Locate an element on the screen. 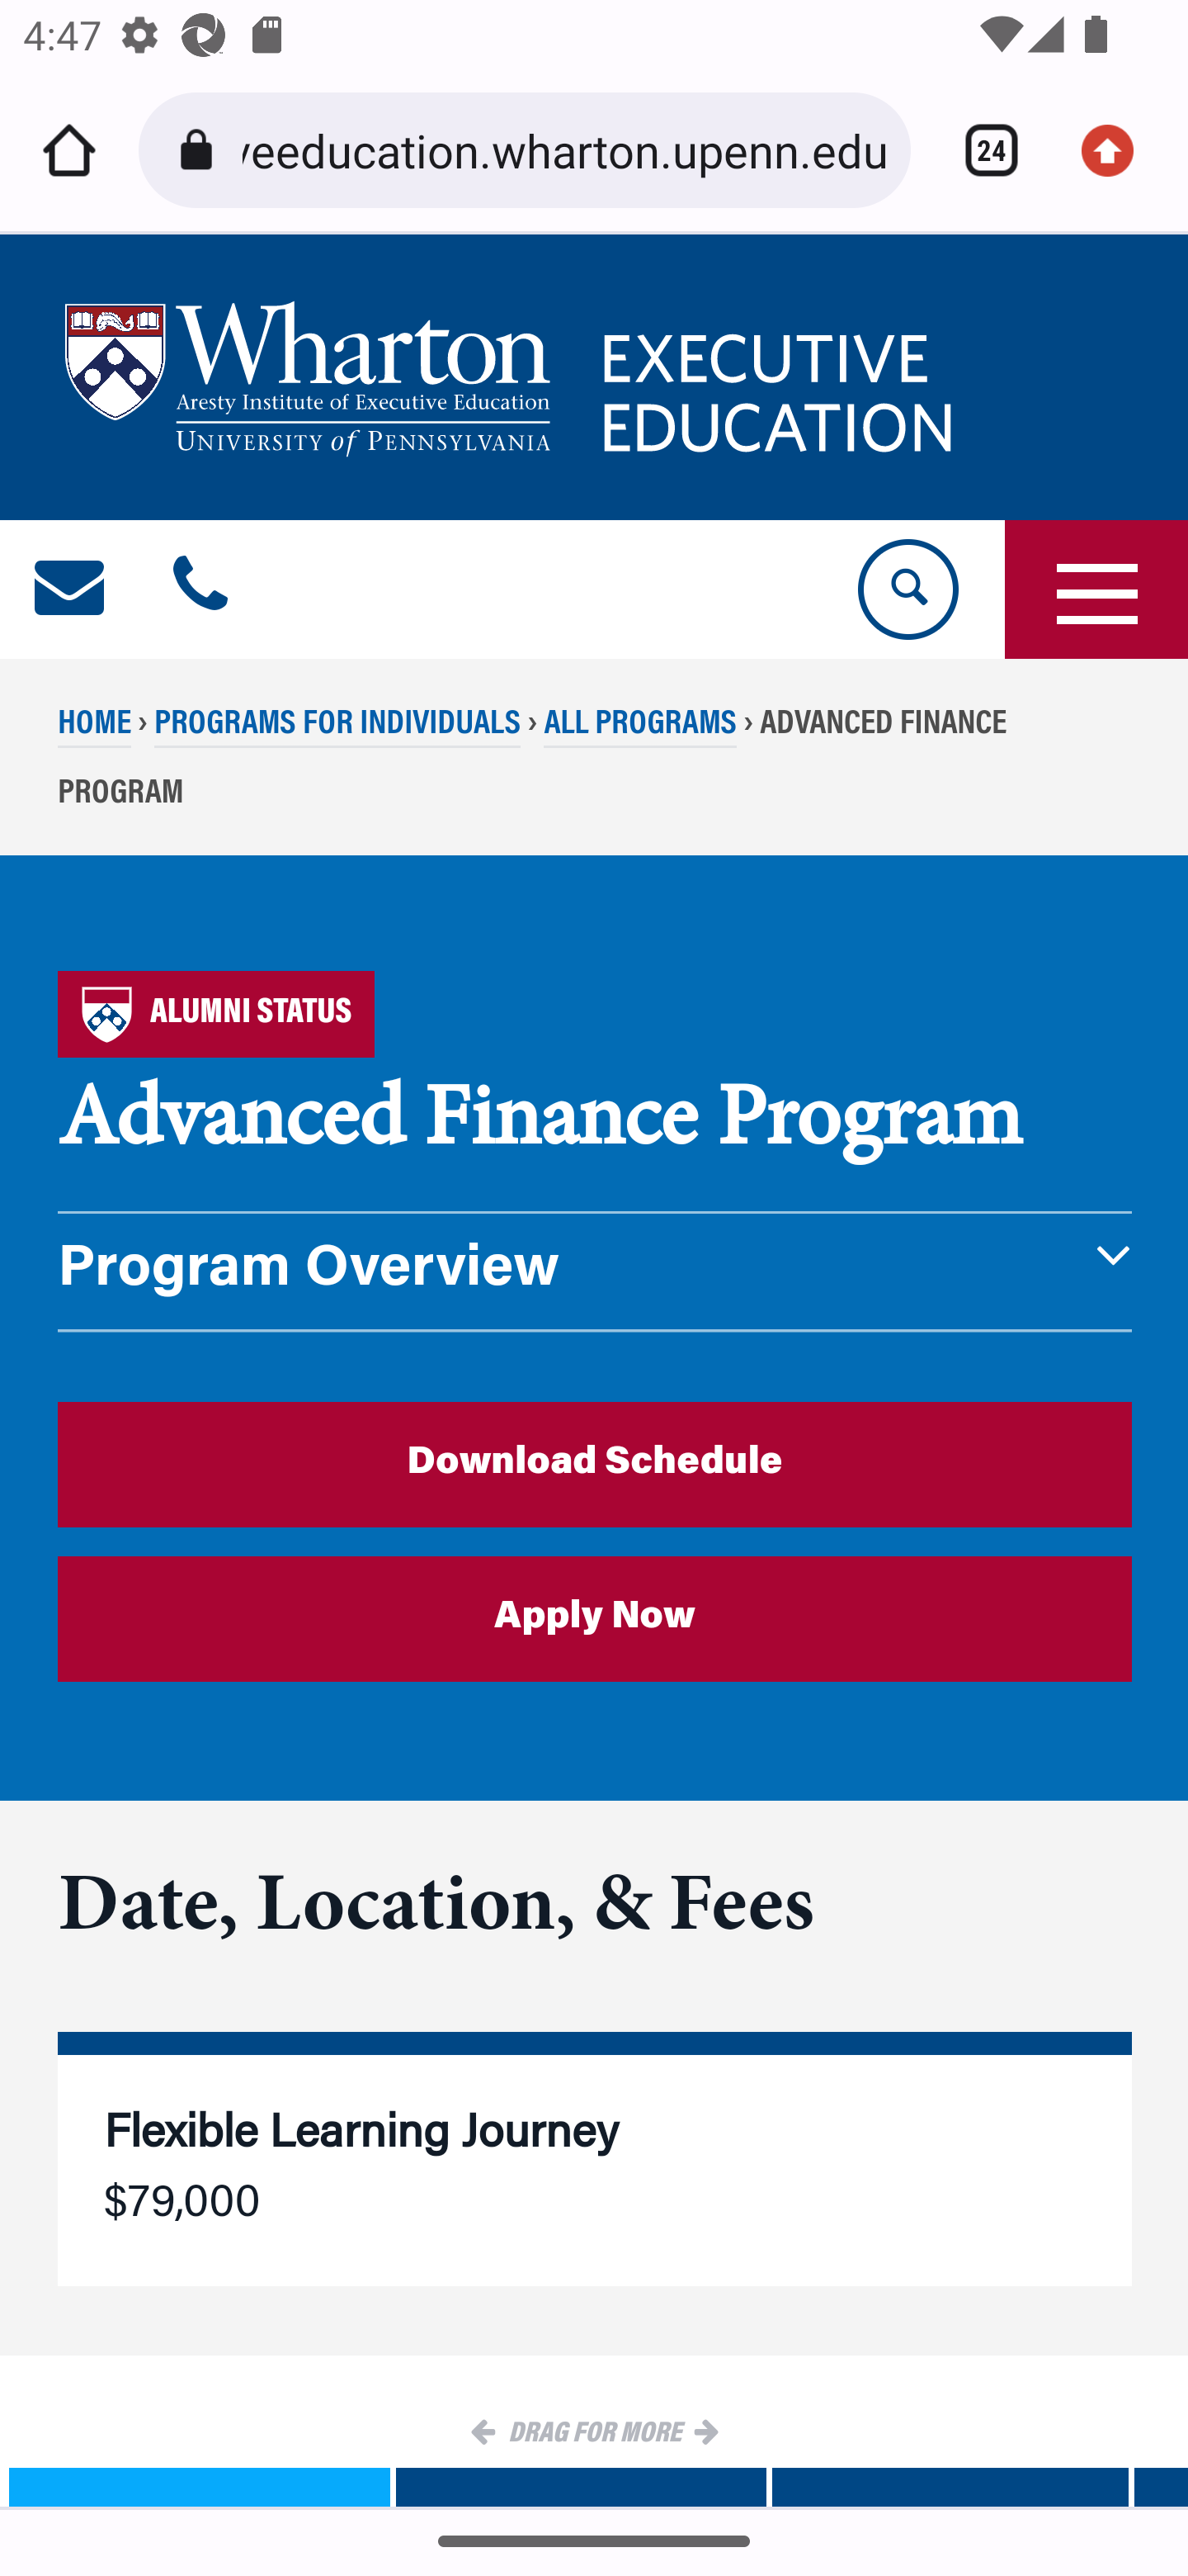 Image resolution: width=1188 pixels, height=2576 pixels. Mobile menu toggle is located at coordinates (1096, 590).